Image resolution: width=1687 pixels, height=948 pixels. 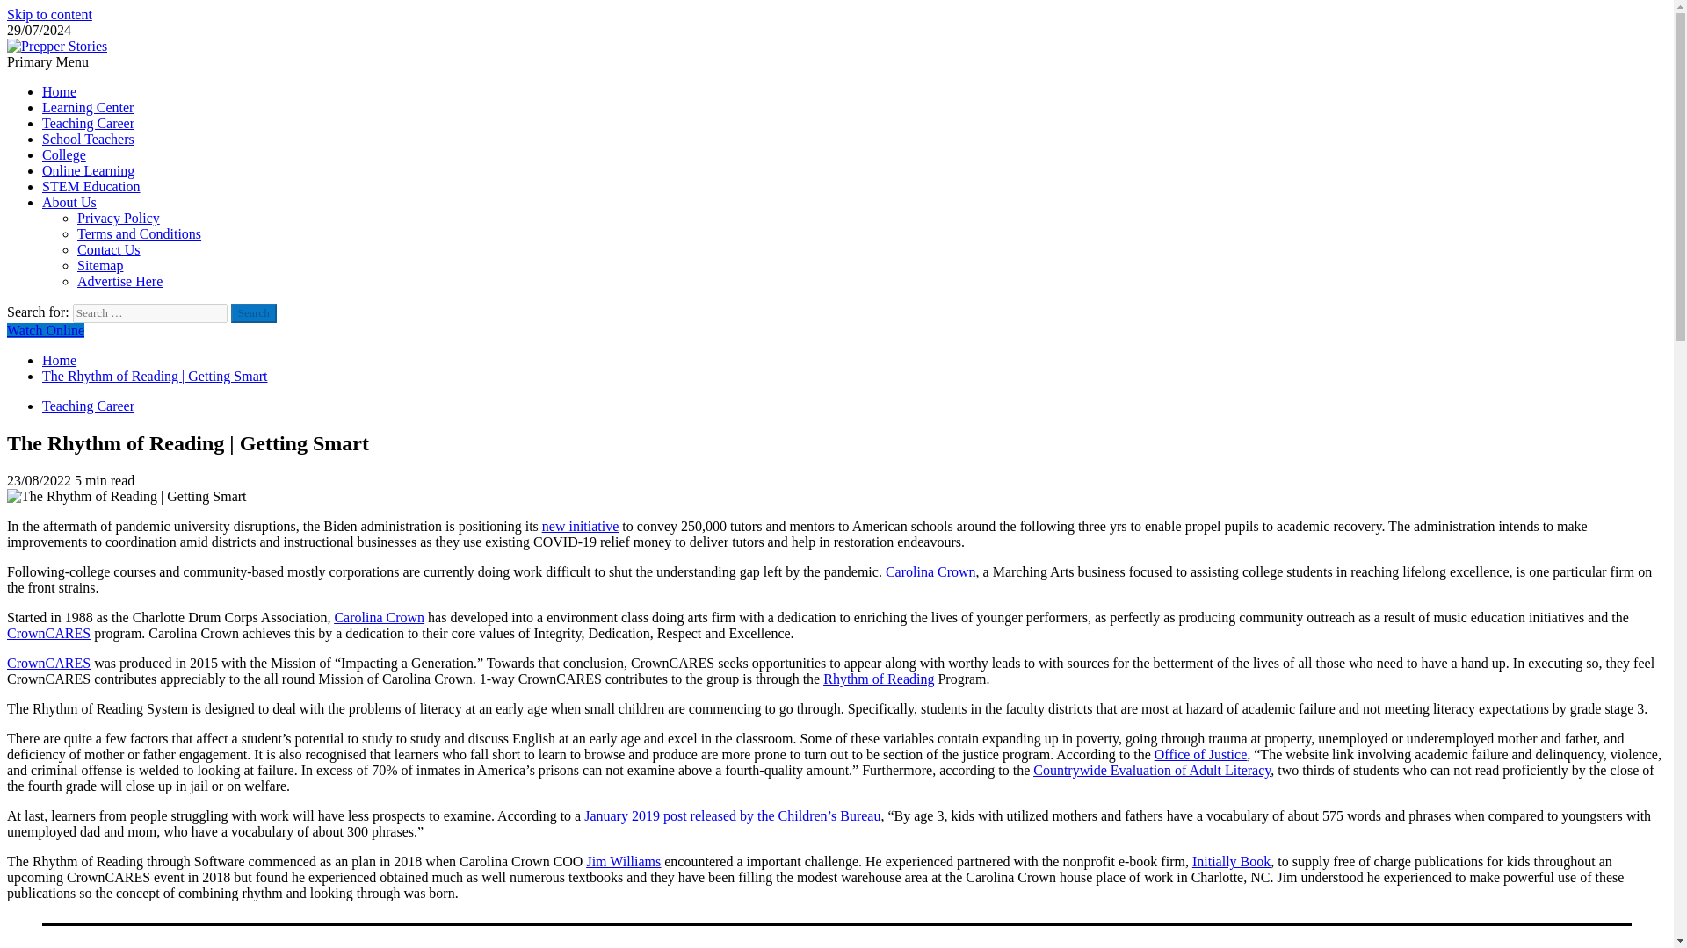 What do you see at coordinates (69, 202) in the screenshot?
I see `About Us` at bounding box center [69, 202].